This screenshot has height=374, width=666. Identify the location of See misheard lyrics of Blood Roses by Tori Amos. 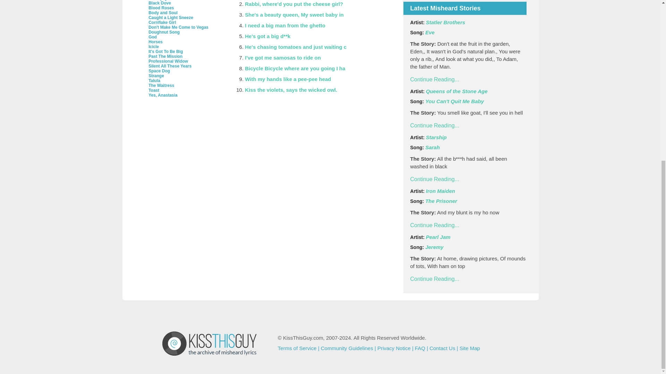
(161, 8).